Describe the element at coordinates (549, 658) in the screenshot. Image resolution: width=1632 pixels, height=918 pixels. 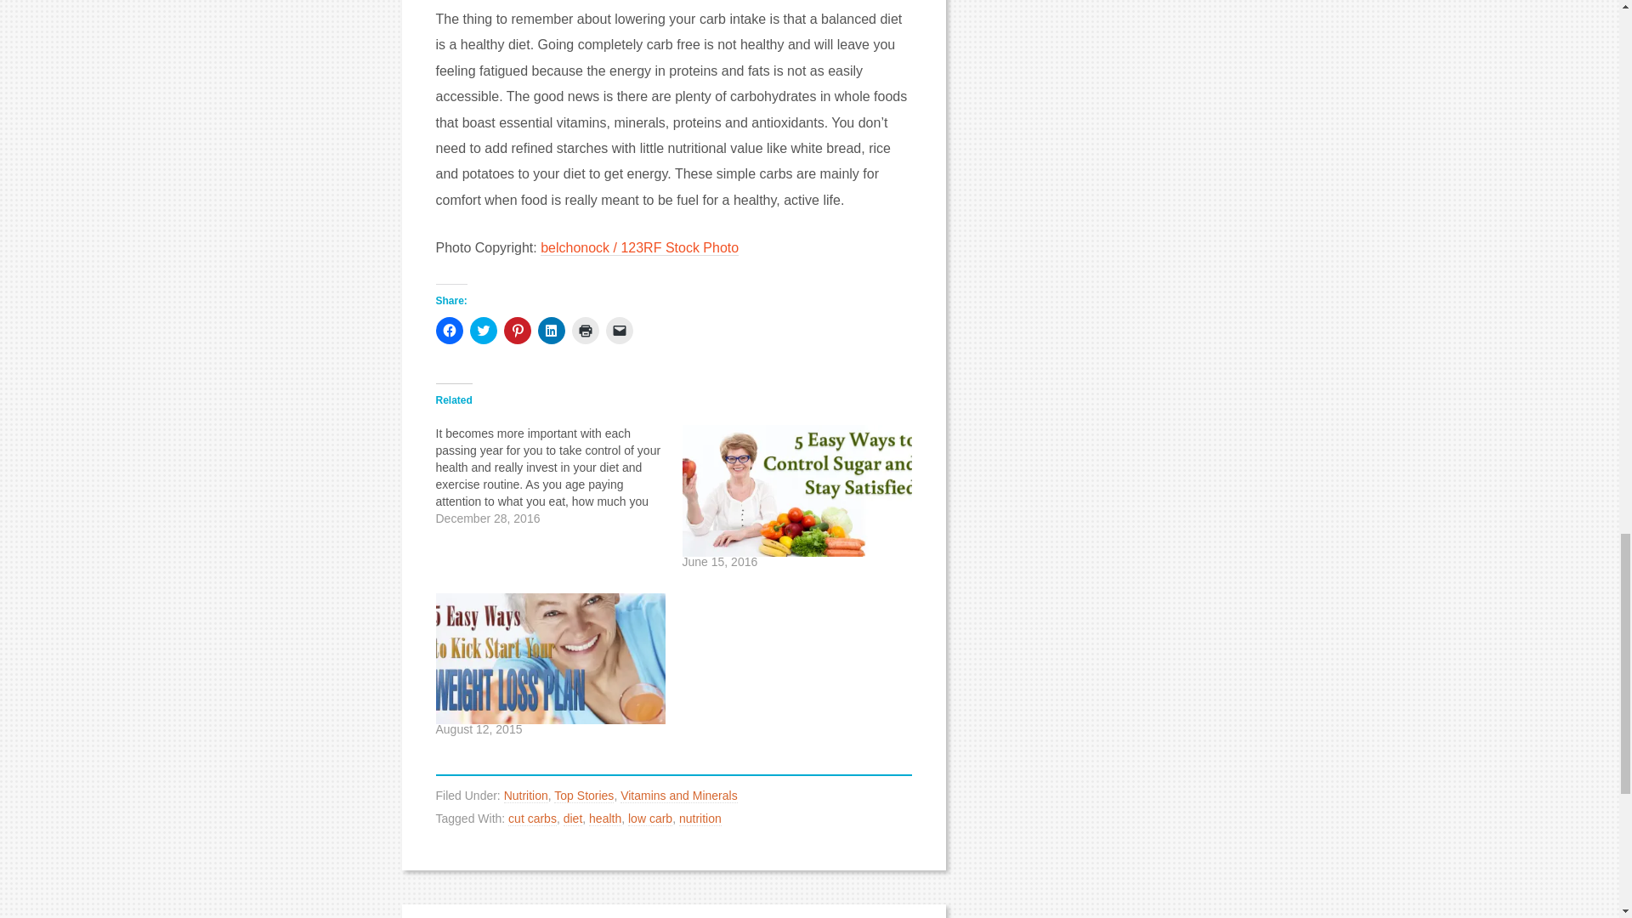
I see `5 Easy Ways to Kick Start Your Weight Loss Plan` at that location.